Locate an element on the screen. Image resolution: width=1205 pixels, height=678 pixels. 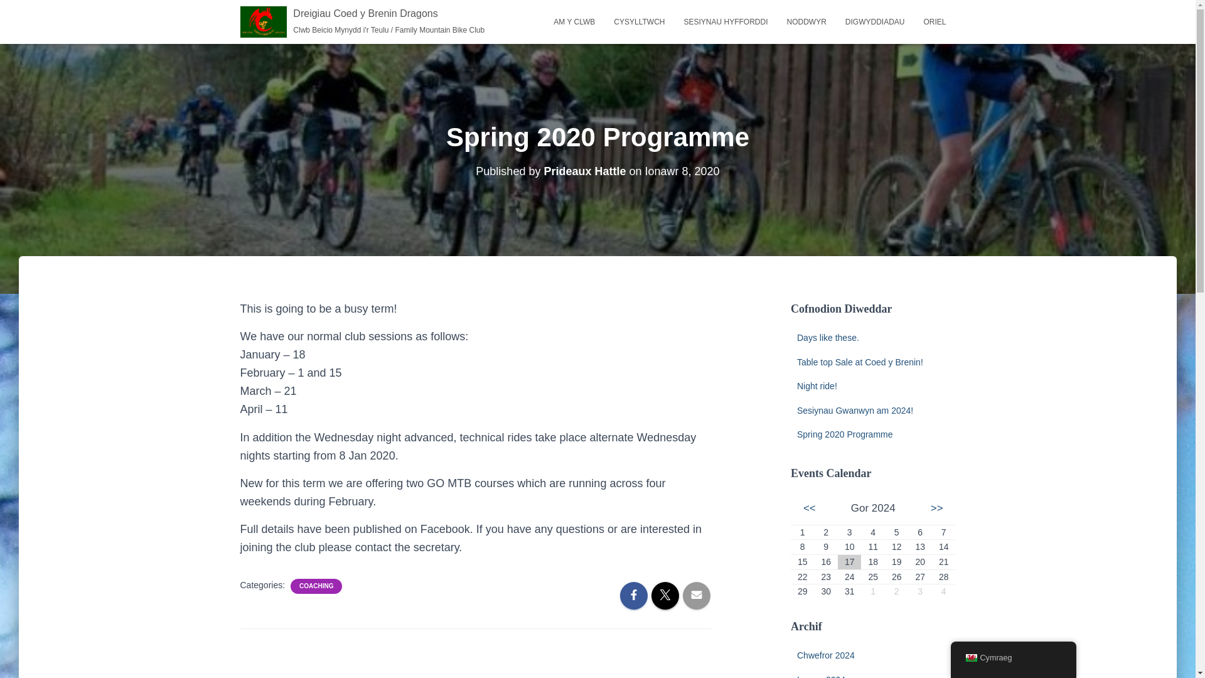
Oriel is located at coordinates (934, 21).